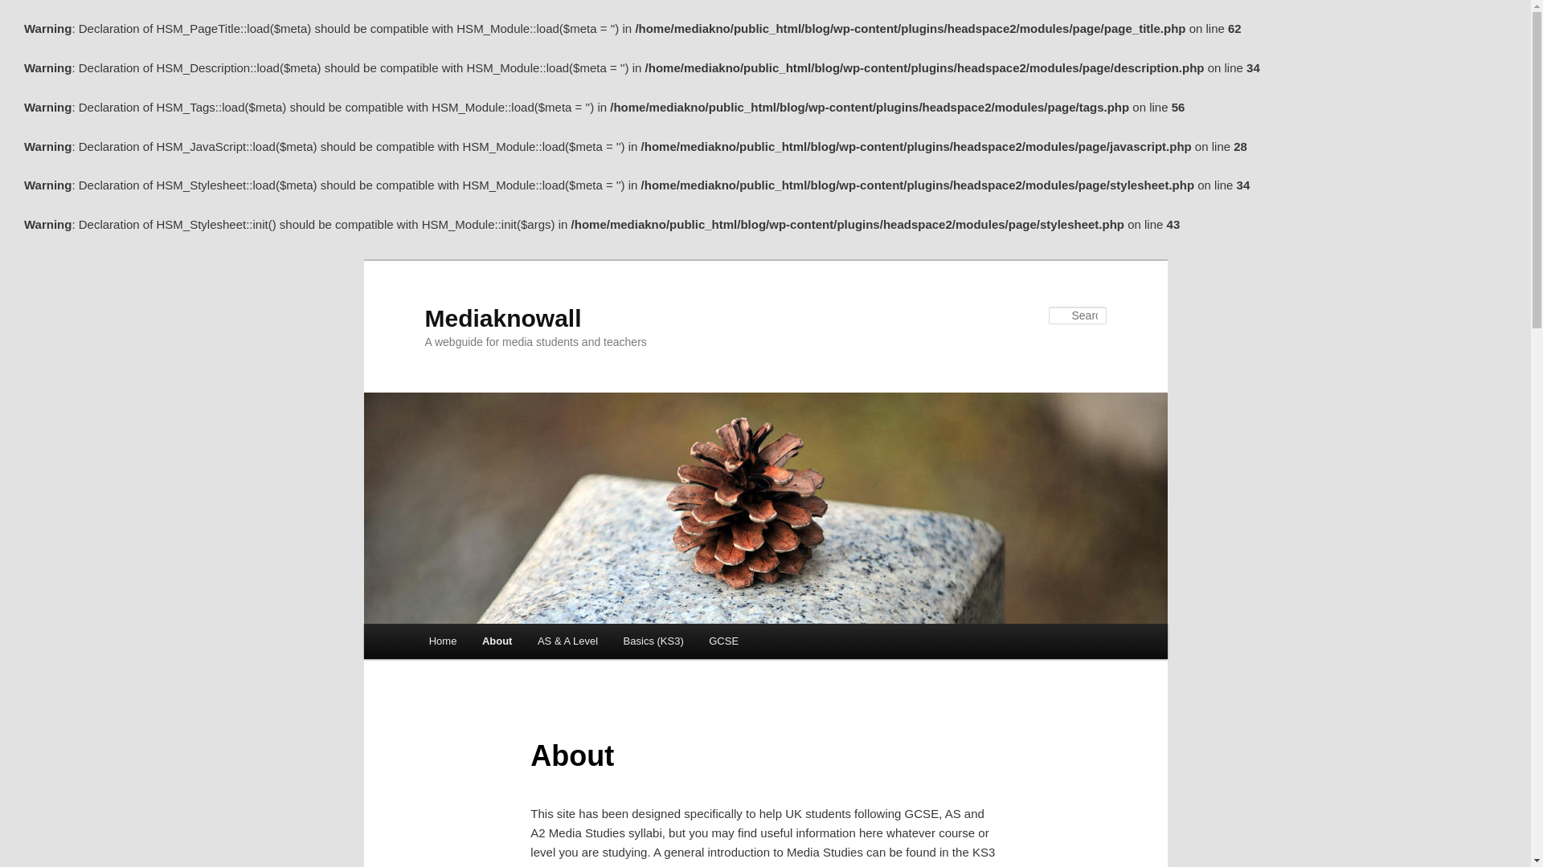 The width and height of the screenshot is (1543, 867). Describe the element at coordinates (829, 865) in the screenshot. I see `search page` at that location.